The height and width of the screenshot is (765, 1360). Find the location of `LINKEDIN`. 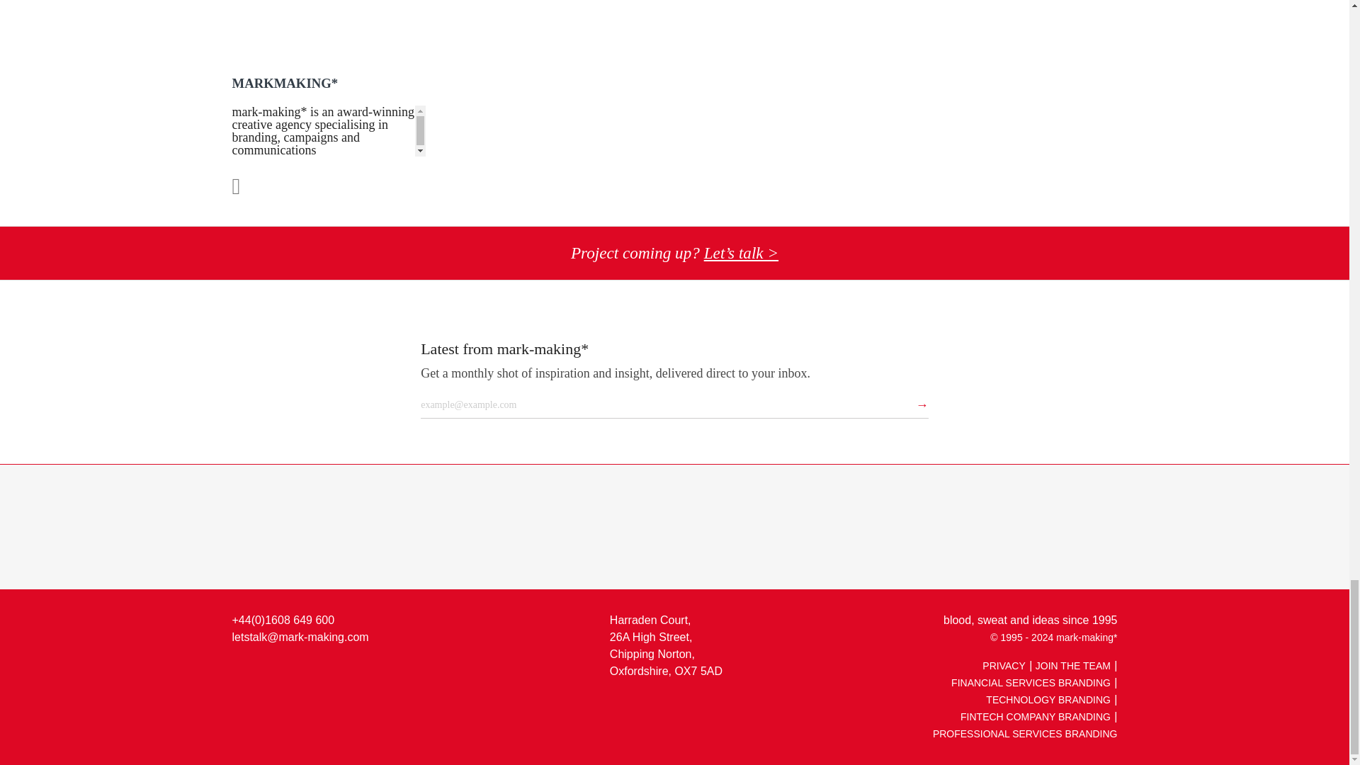

LINKEDIN is located at coordinates (244, 669).